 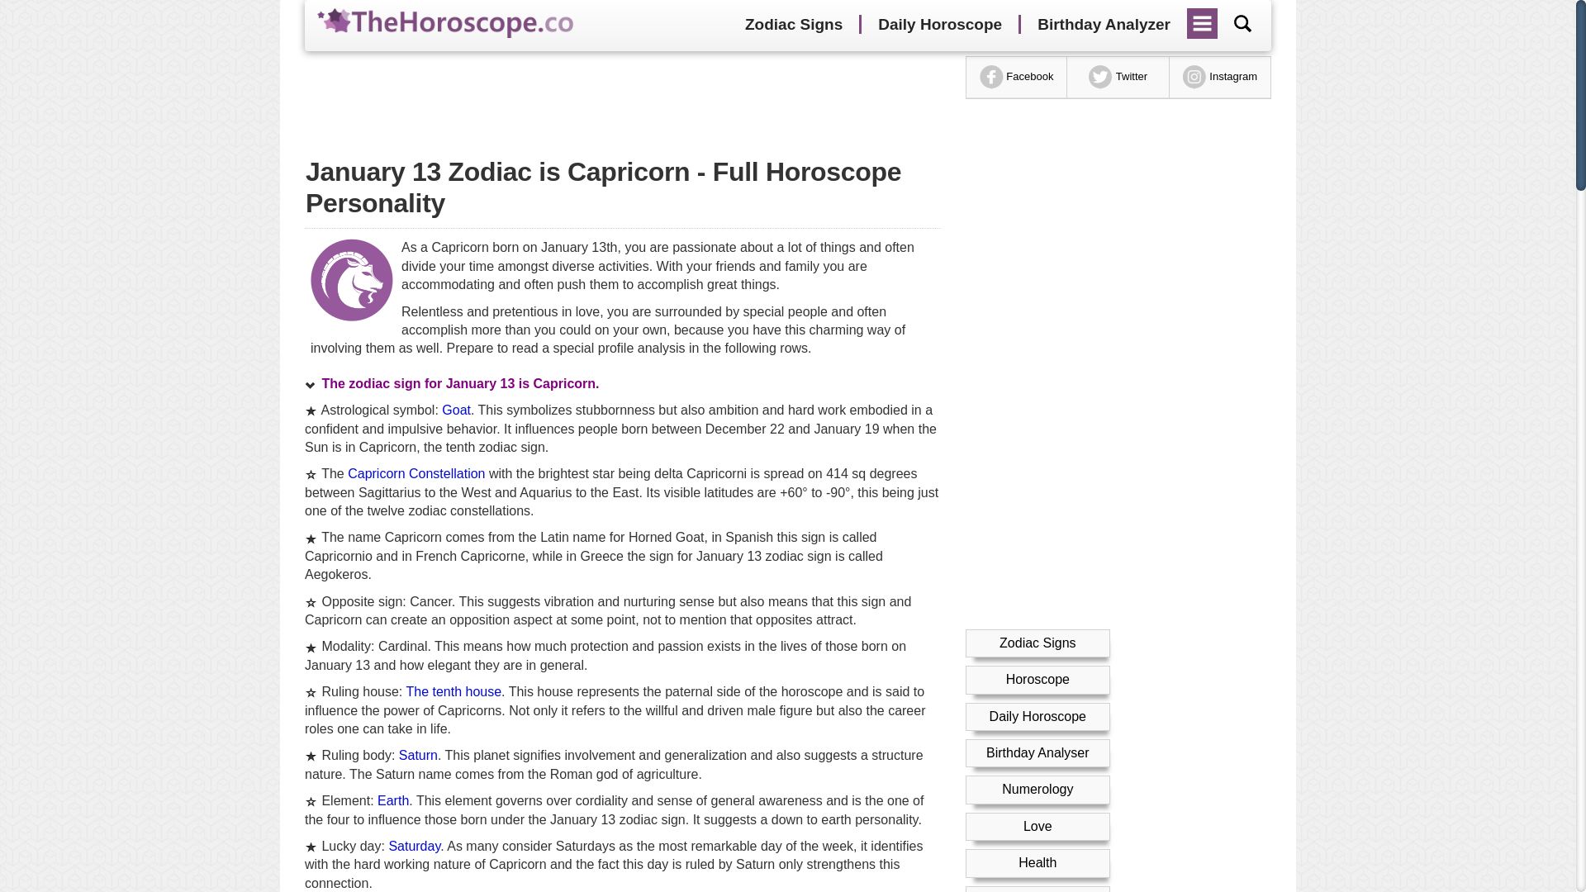 What do you see at coordinates (1104, 25) in the screenshot?
I see `Birthday Analyzer` at bounding box center [1104, 25].